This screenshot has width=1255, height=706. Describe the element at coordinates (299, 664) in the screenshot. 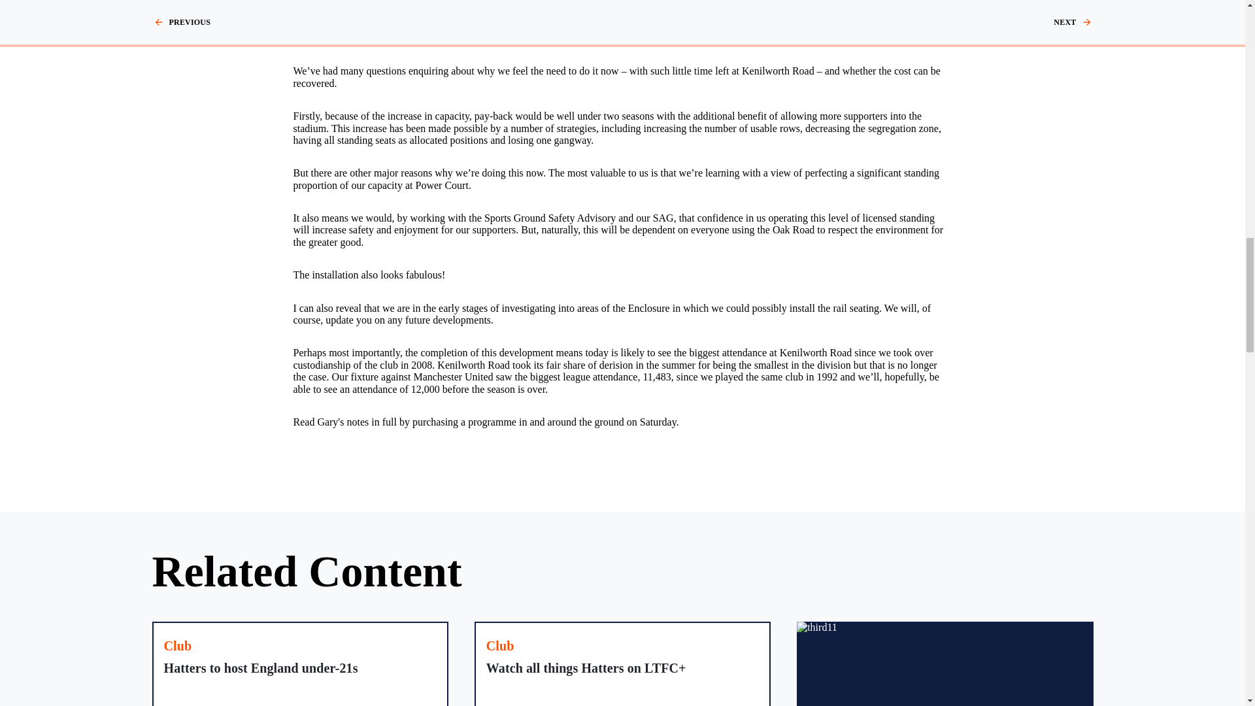

I see `Hatters to host England under-21s` at that location.